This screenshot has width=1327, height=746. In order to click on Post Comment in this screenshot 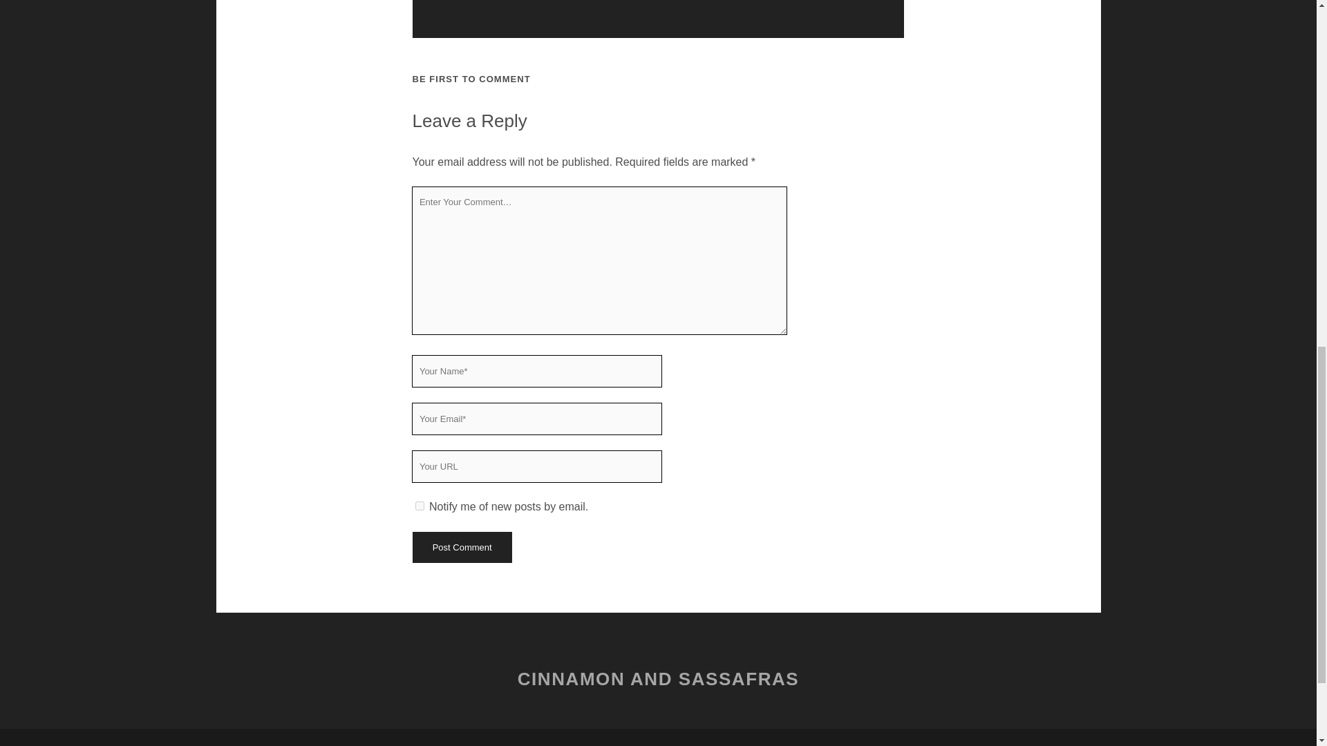, I will do `click(461, 547)`.